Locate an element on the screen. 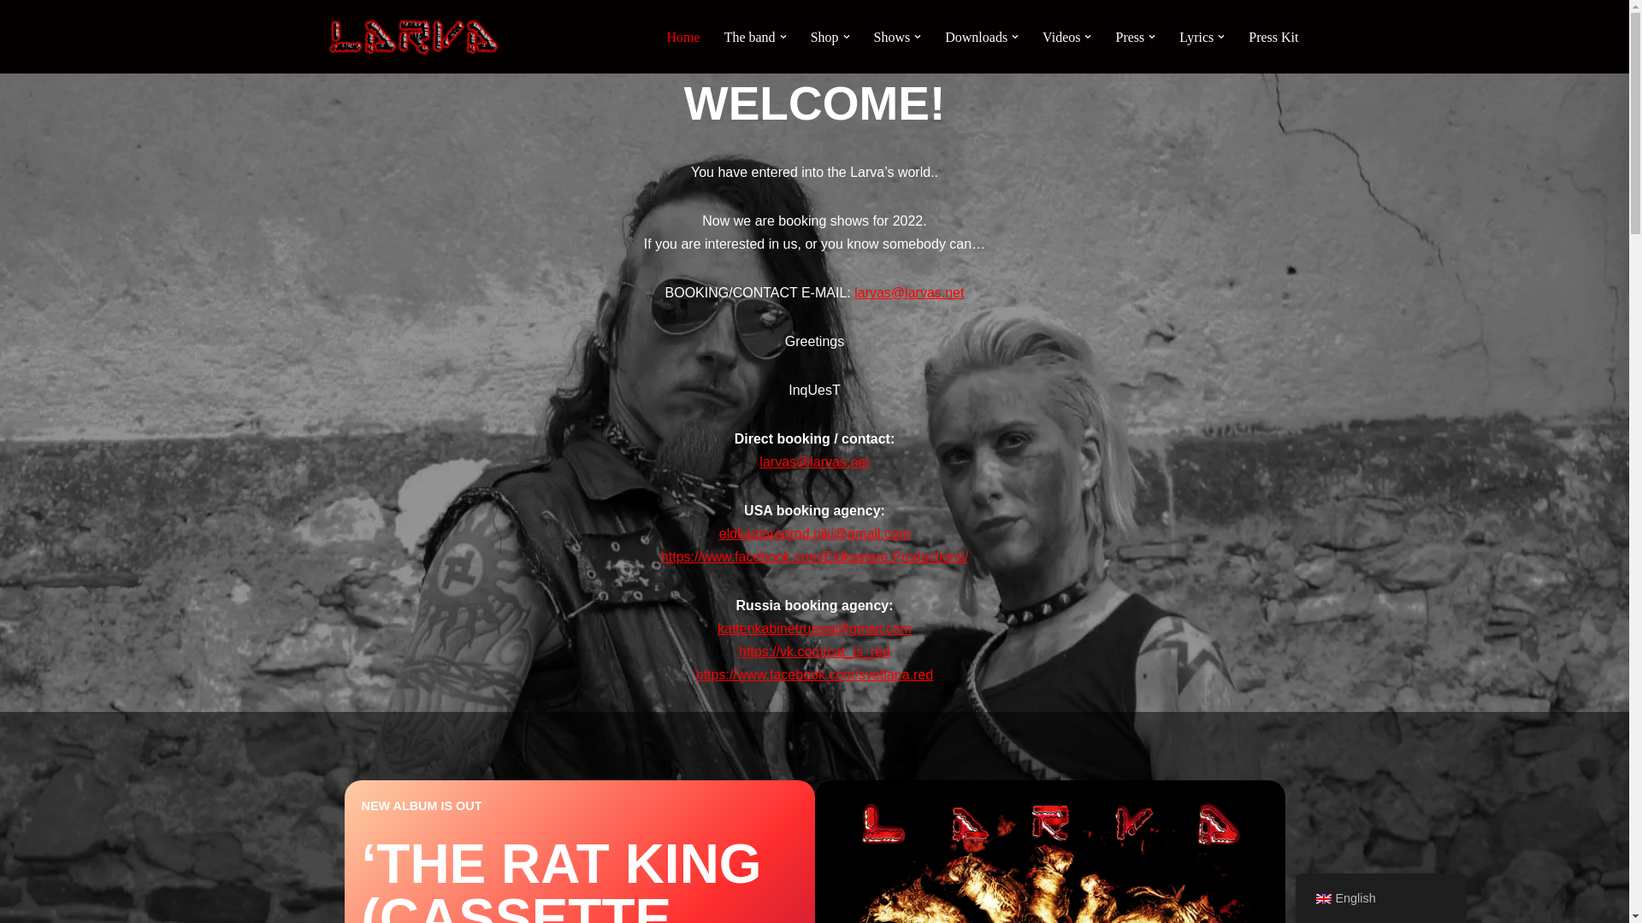 This screenshot has height=923, width=1642. kattenkabinetrussia@gmail.com is located at coordinates (814, 627).